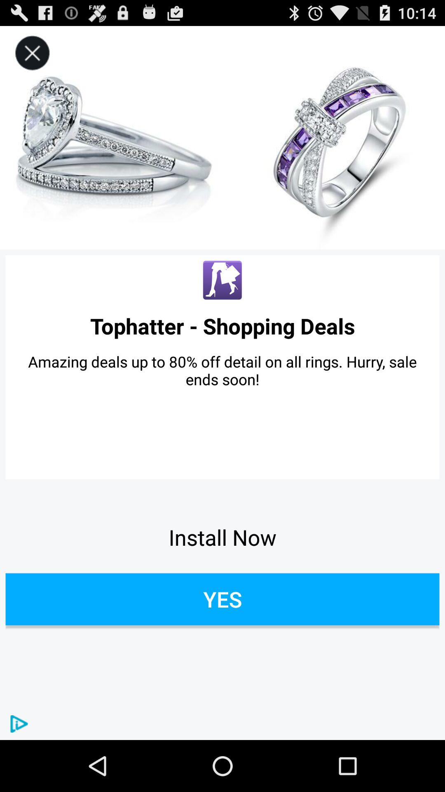  I want to click on turn off icon at the top, so click(222, 138).